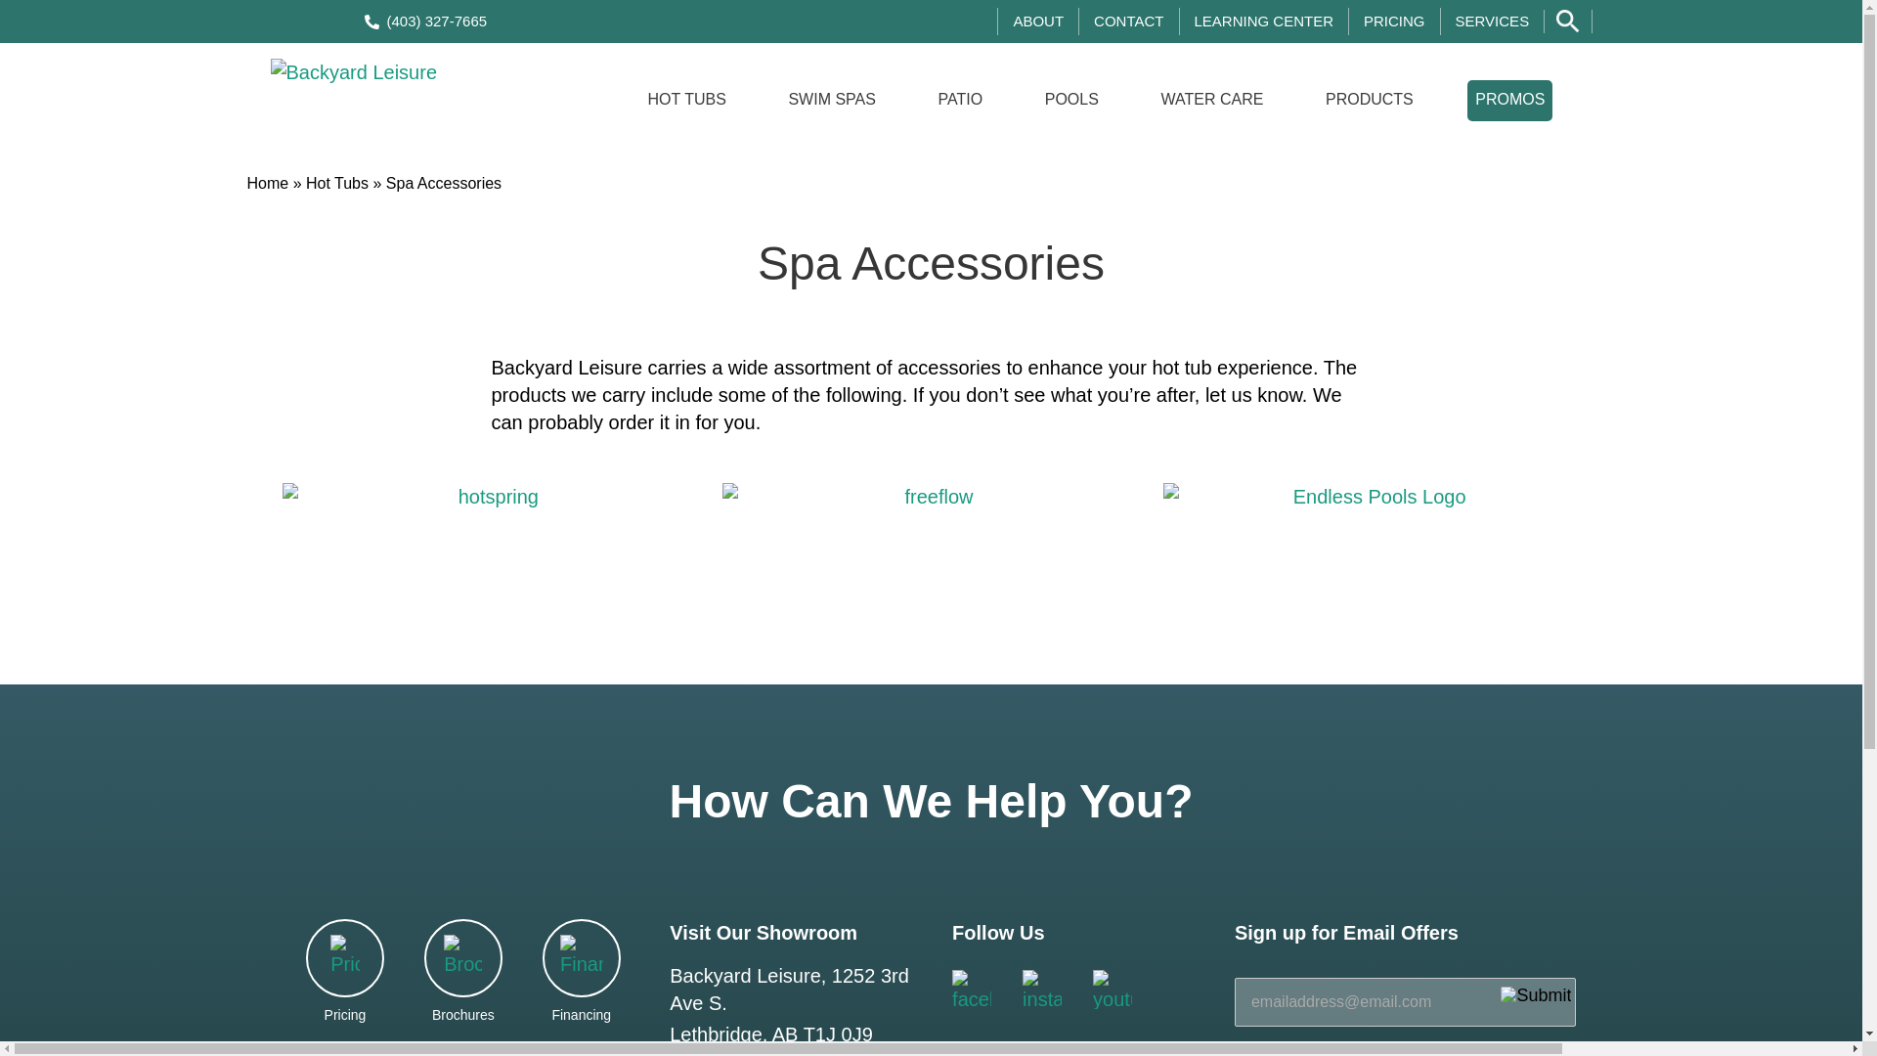  I want to click on CONTACT, so click(1128, 21).